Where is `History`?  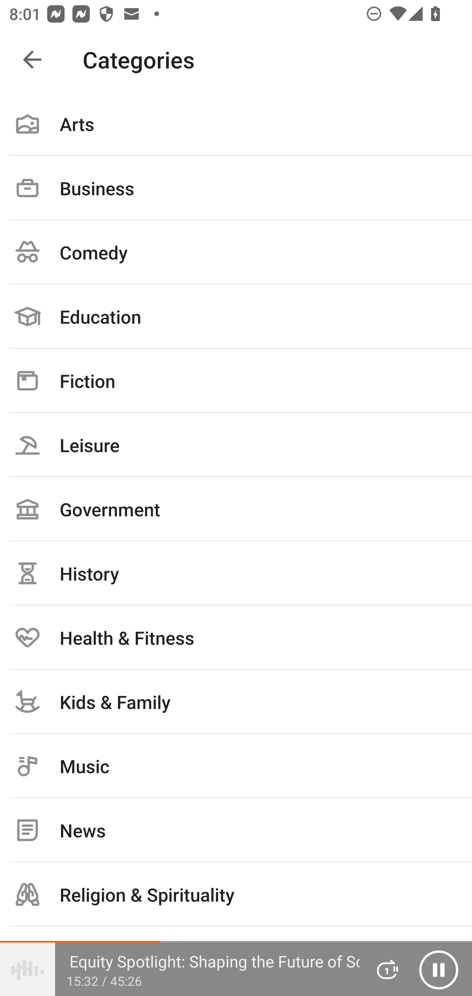
History is located at coordinates (236, 573).